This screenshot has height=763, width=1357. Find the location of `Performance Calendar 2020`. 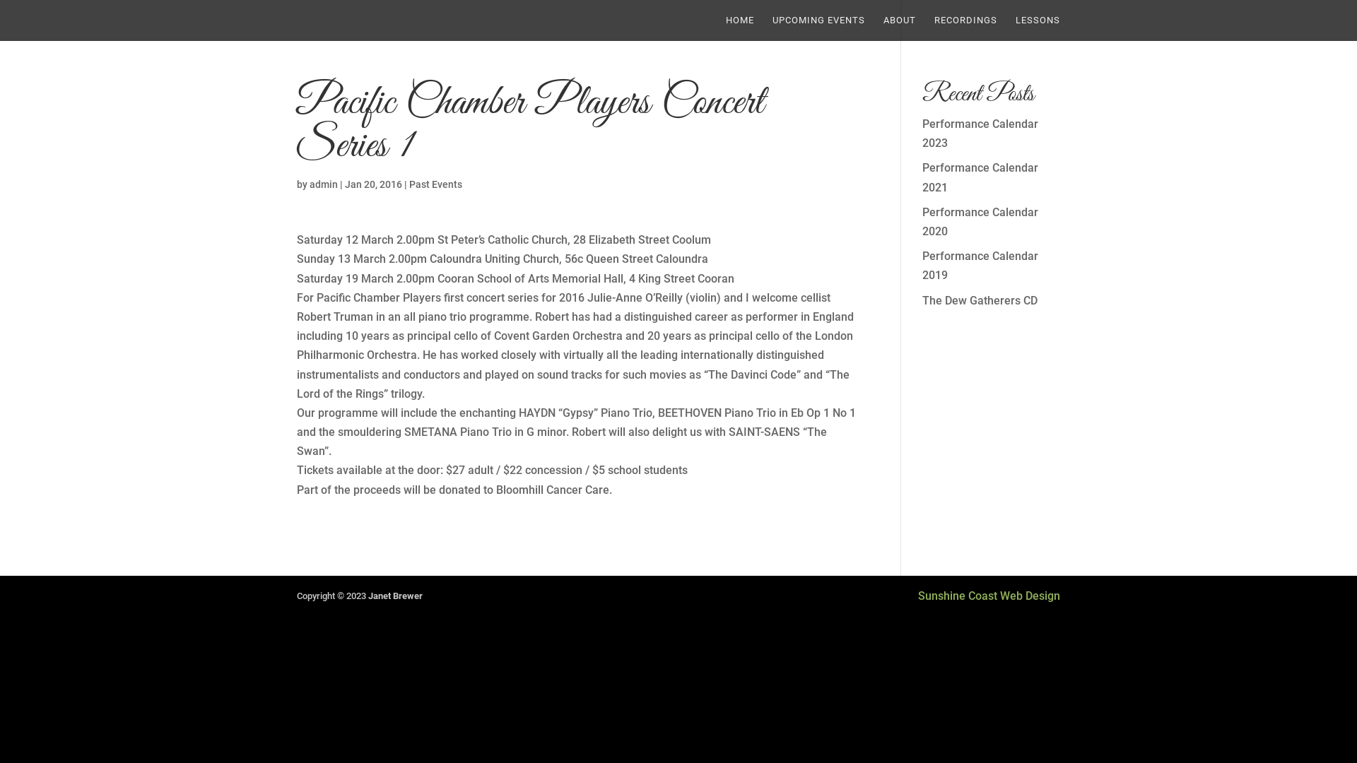

Performance Calendar 2020 is located at coordinates (980, 222).